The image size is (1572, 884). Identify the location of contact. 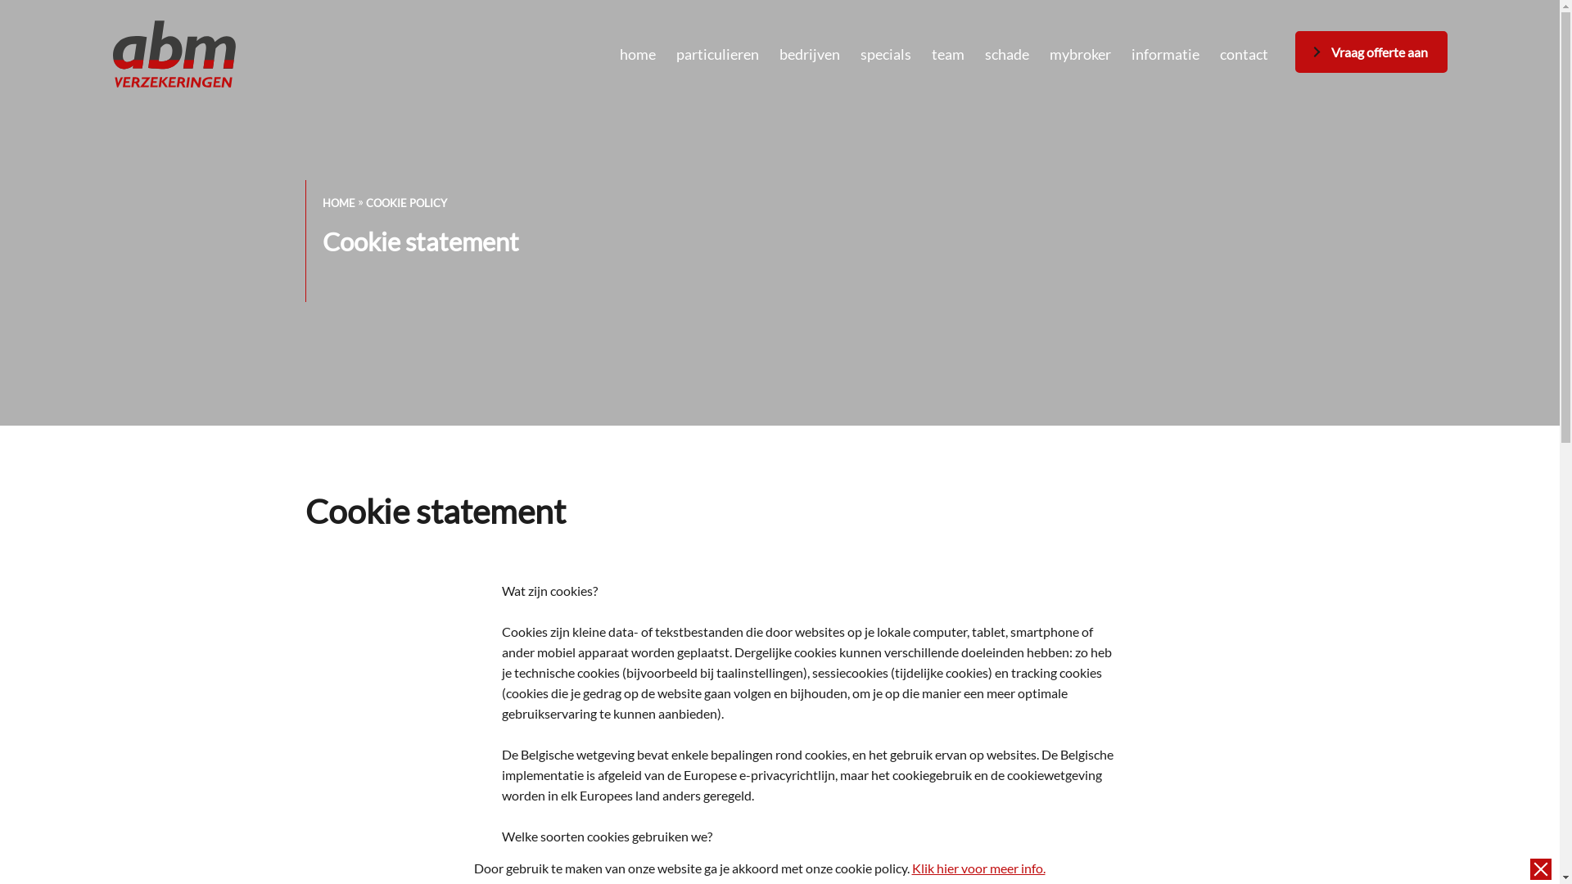
(1244, 54).